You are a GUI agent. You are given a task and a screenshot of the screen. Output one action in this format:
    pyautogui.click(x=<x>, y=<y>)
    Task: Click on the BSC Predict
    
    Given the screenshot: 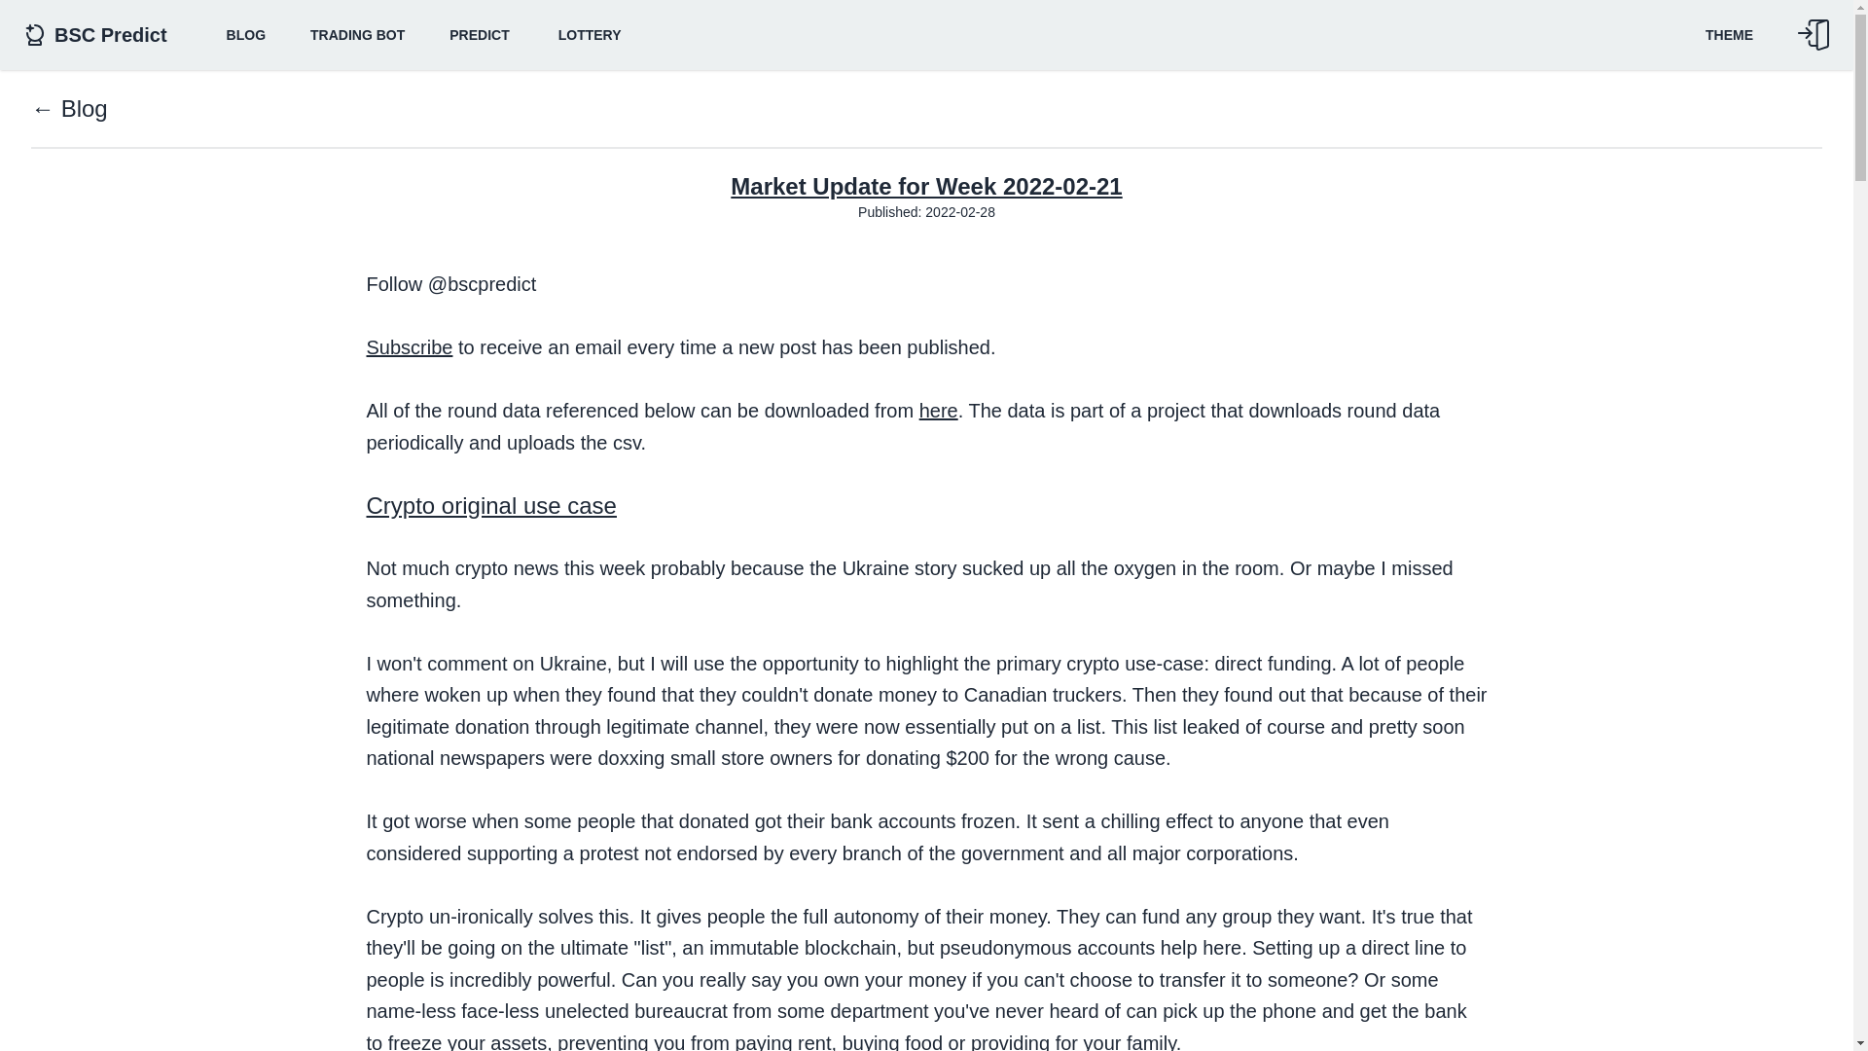 What is the action you would take?
    pyautogui.click(x=99, y=34)
    